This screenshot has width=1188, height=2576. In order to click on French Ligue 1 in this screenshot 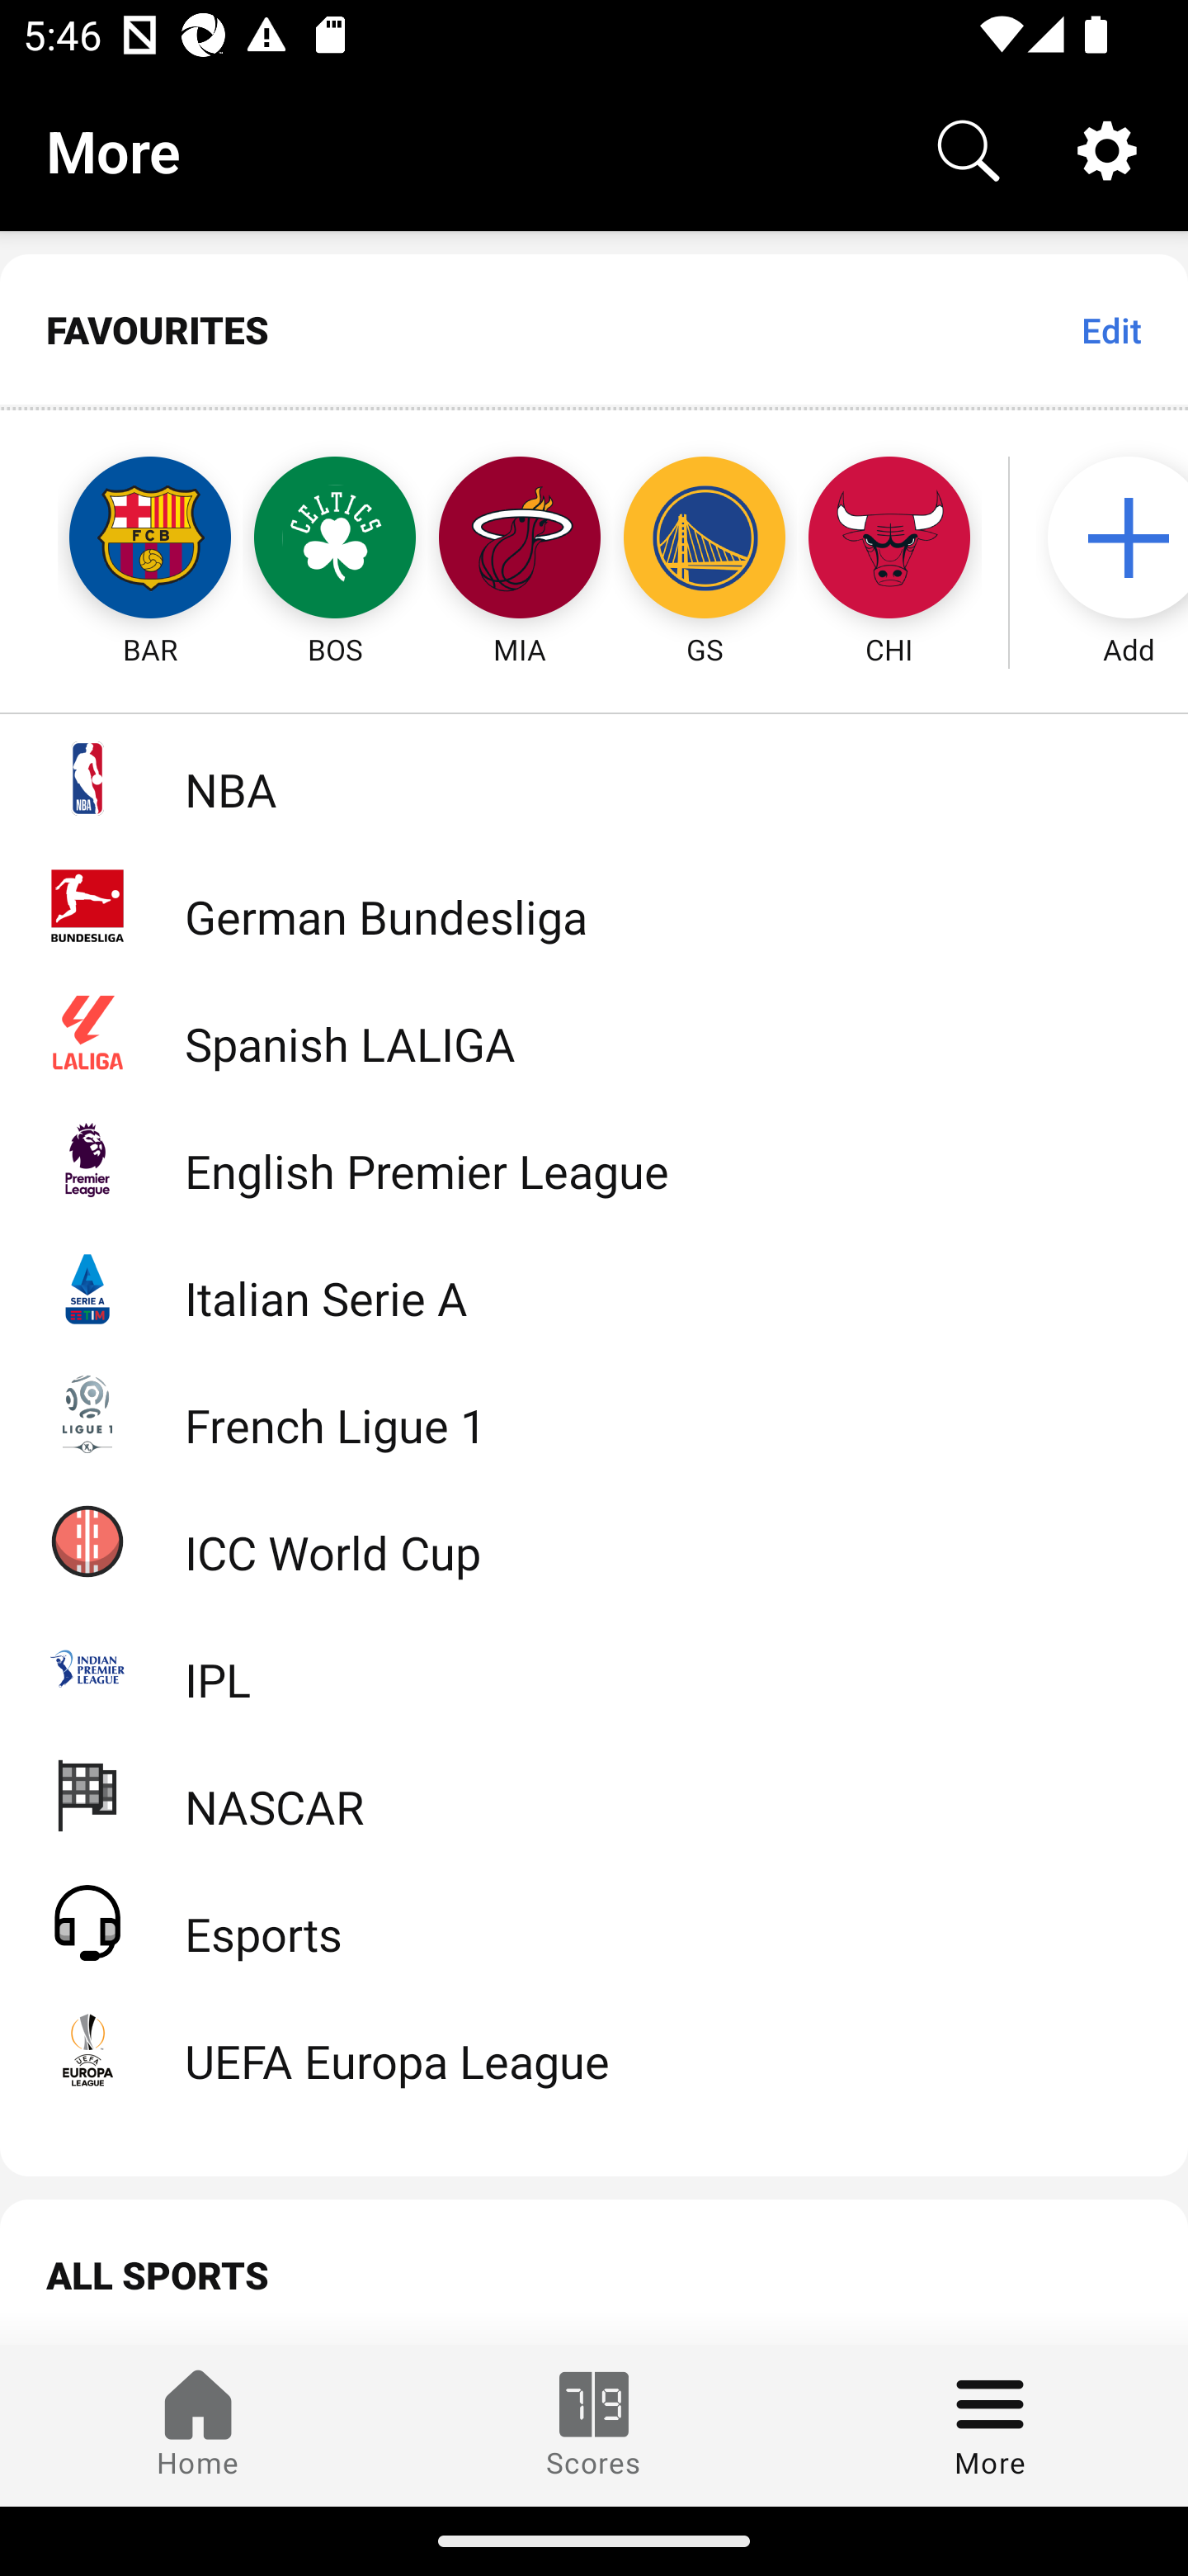, I will do `click(594, 1412)`.